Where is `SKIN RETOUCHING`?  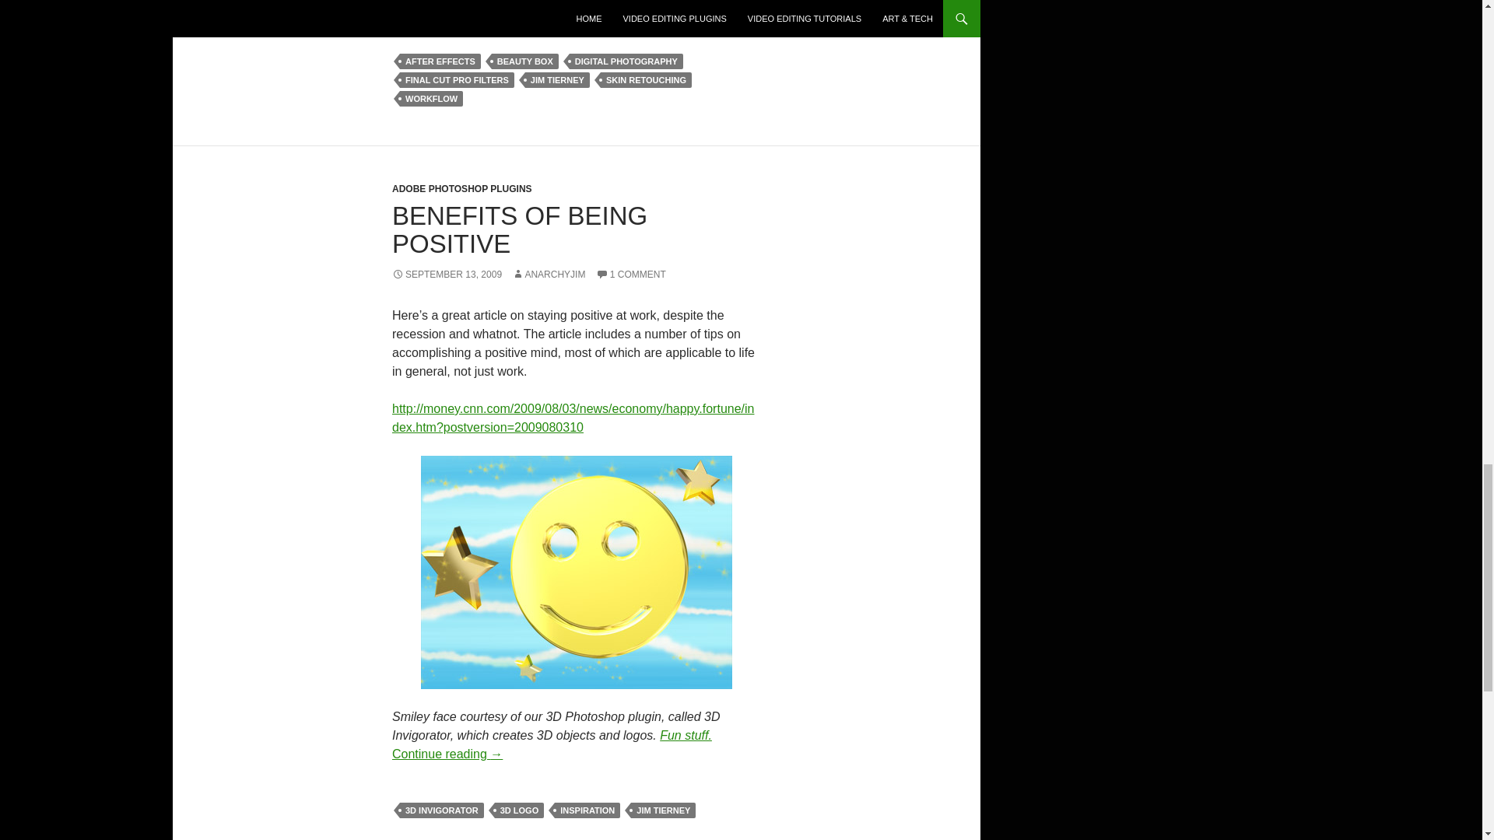
SKIN RETOUCHING is located at coordinates (646, 79).